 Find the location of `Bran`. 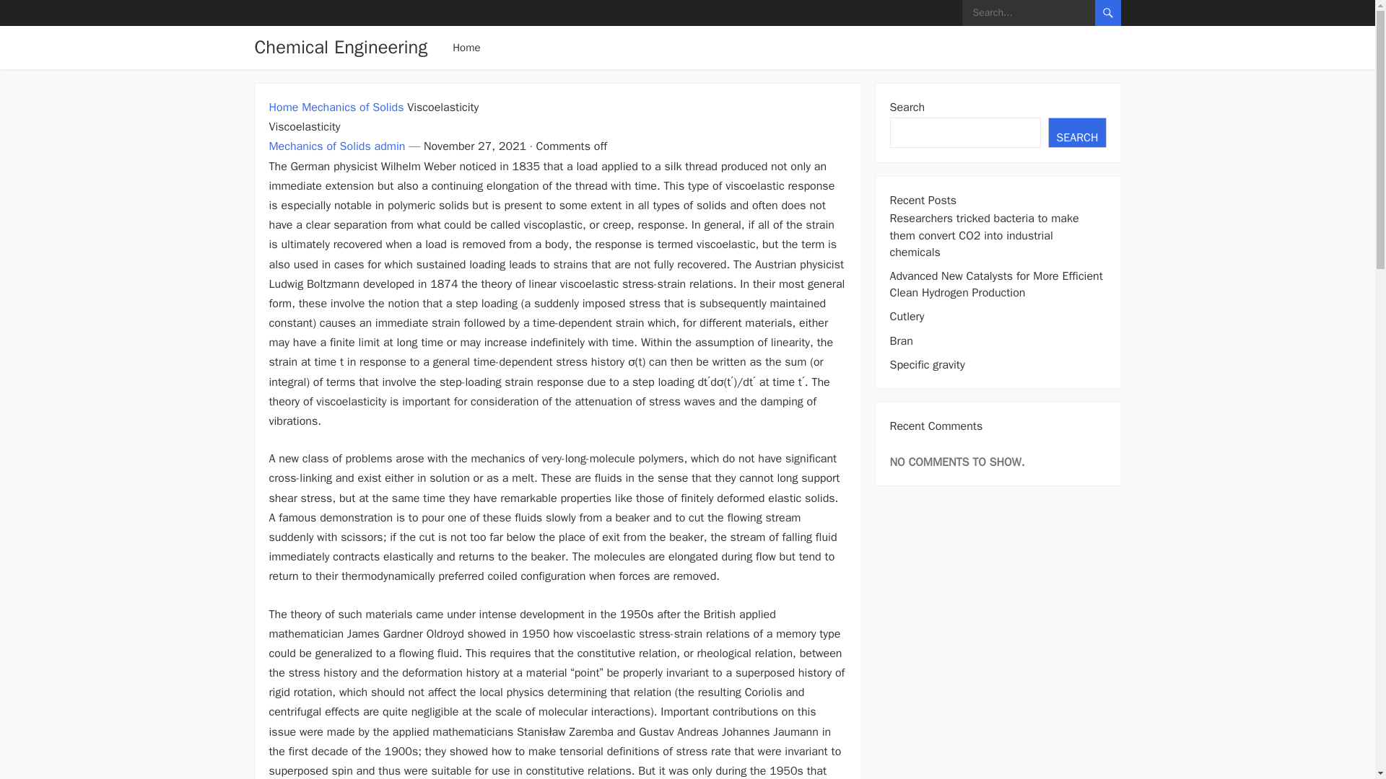

Bran is located at coordinates (901, 340).